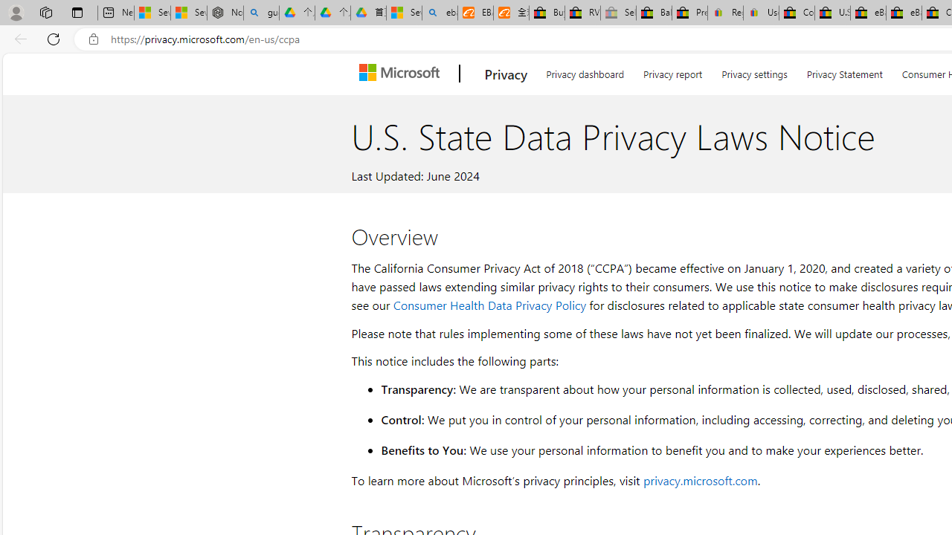 This screenshot has width=952, height=535. What do you see at coordinates (761, 13) in the screenshot?
I see `User Privacy Notice | eBay` at bounding box center [761, 13].